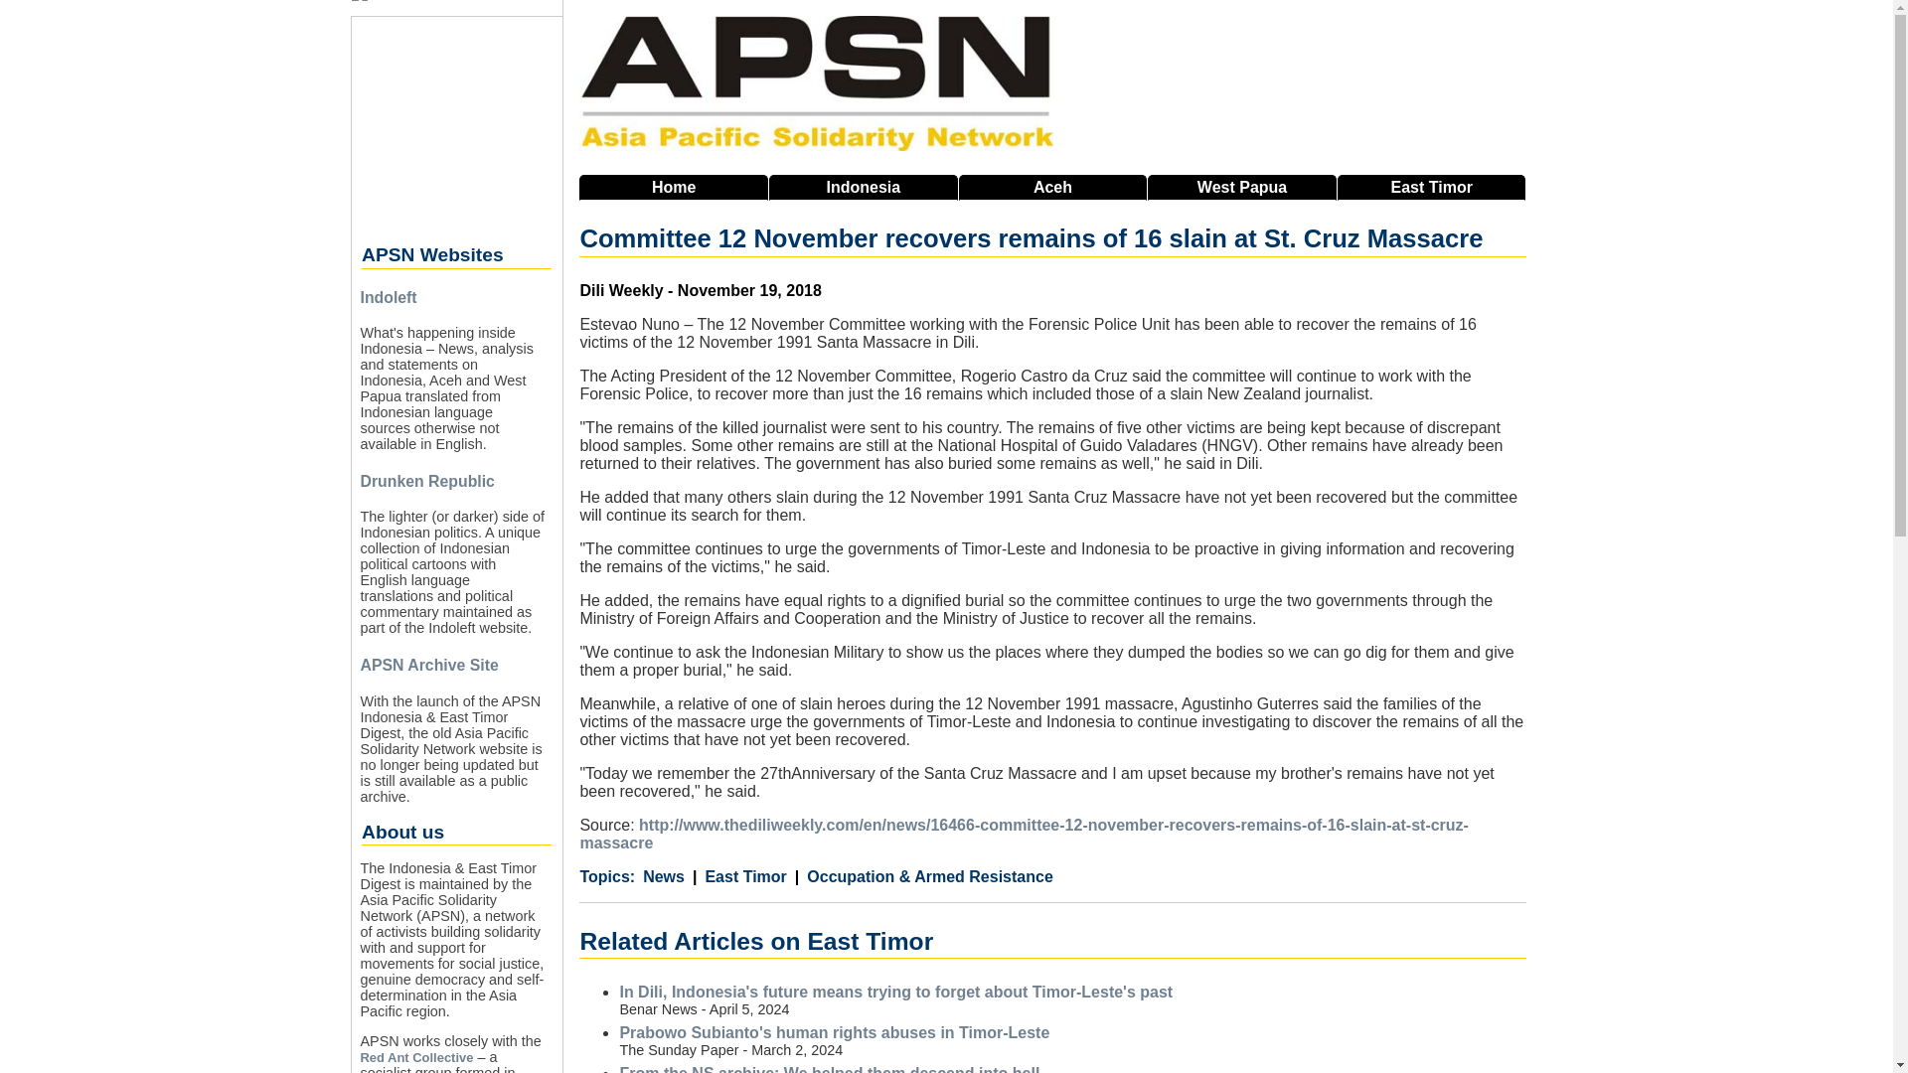 This screenshot has width=1908, height=1073. Describe the element at coordinates (834, 1032) in the screenshot. I see `Prabowo Subianto's human rights abuses in Timor-Leste` at that location.